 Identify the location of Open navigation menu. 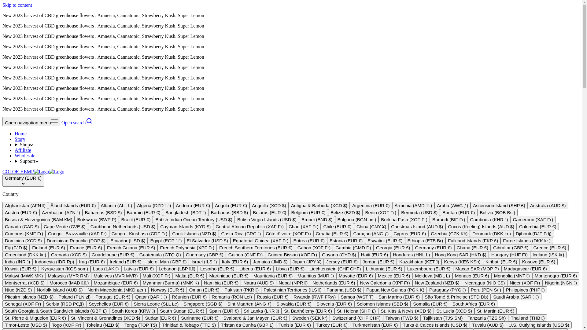
(31, 122).